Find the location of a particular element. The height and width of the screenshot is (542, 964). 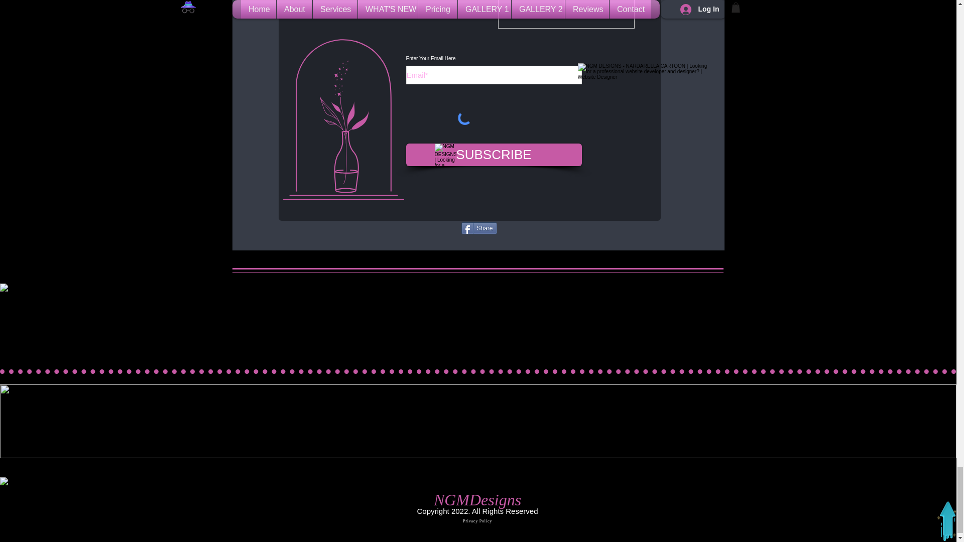

NGM DESIGNS is located at coordinates (445, 155).